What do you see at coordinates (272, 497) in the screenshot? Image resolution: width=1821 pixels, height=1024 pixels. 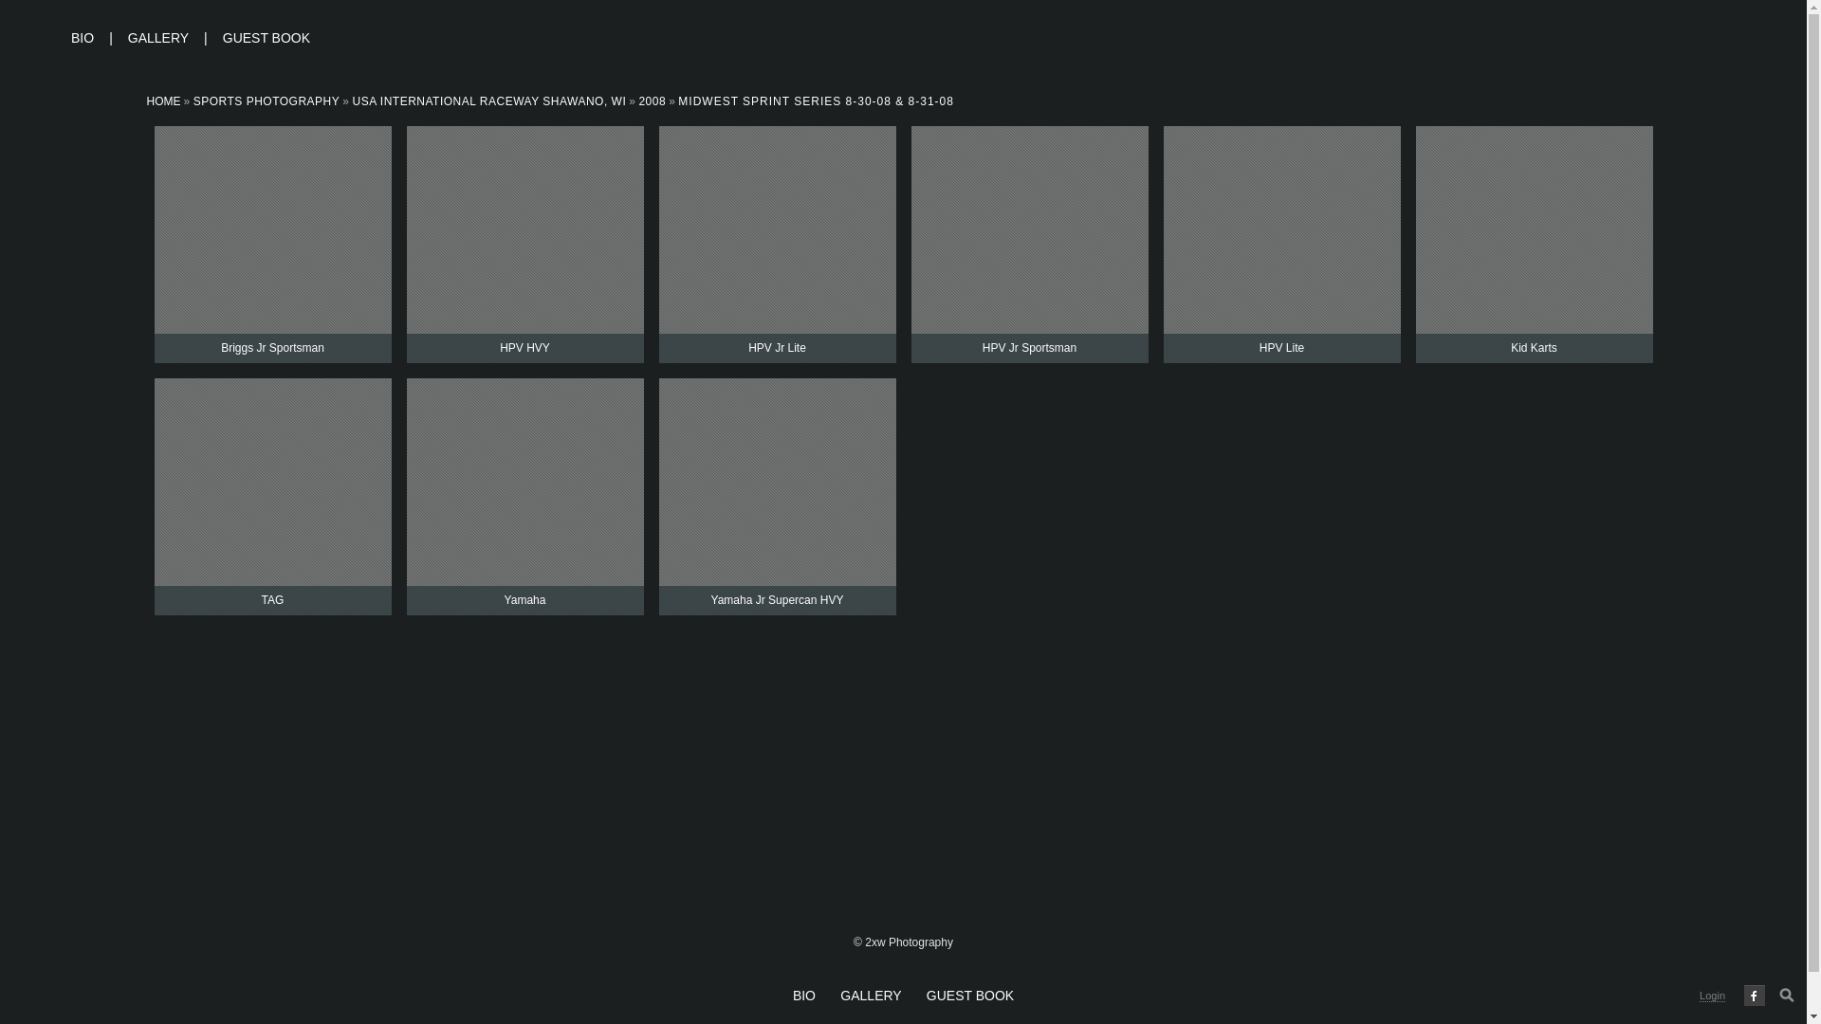 I see `TAG` at bounding box center [272, 497].